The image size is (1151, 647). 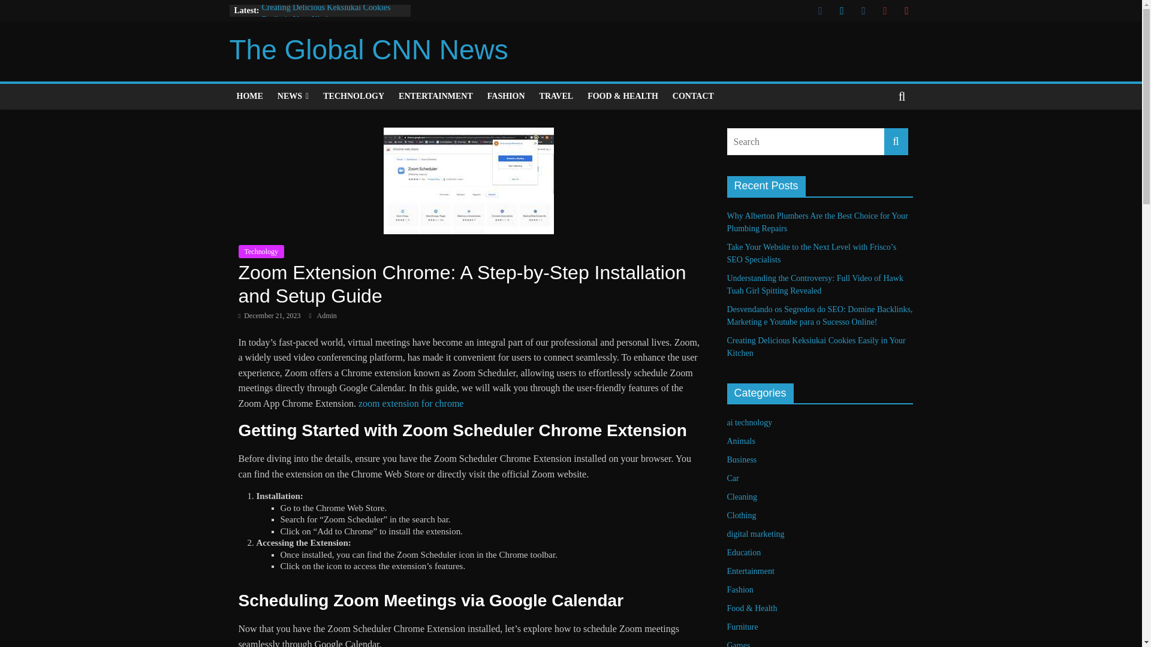 What do you see at coordinates (693, 96) in the screenshot?
I see `CONTACT` at bounding box center [693, 96].